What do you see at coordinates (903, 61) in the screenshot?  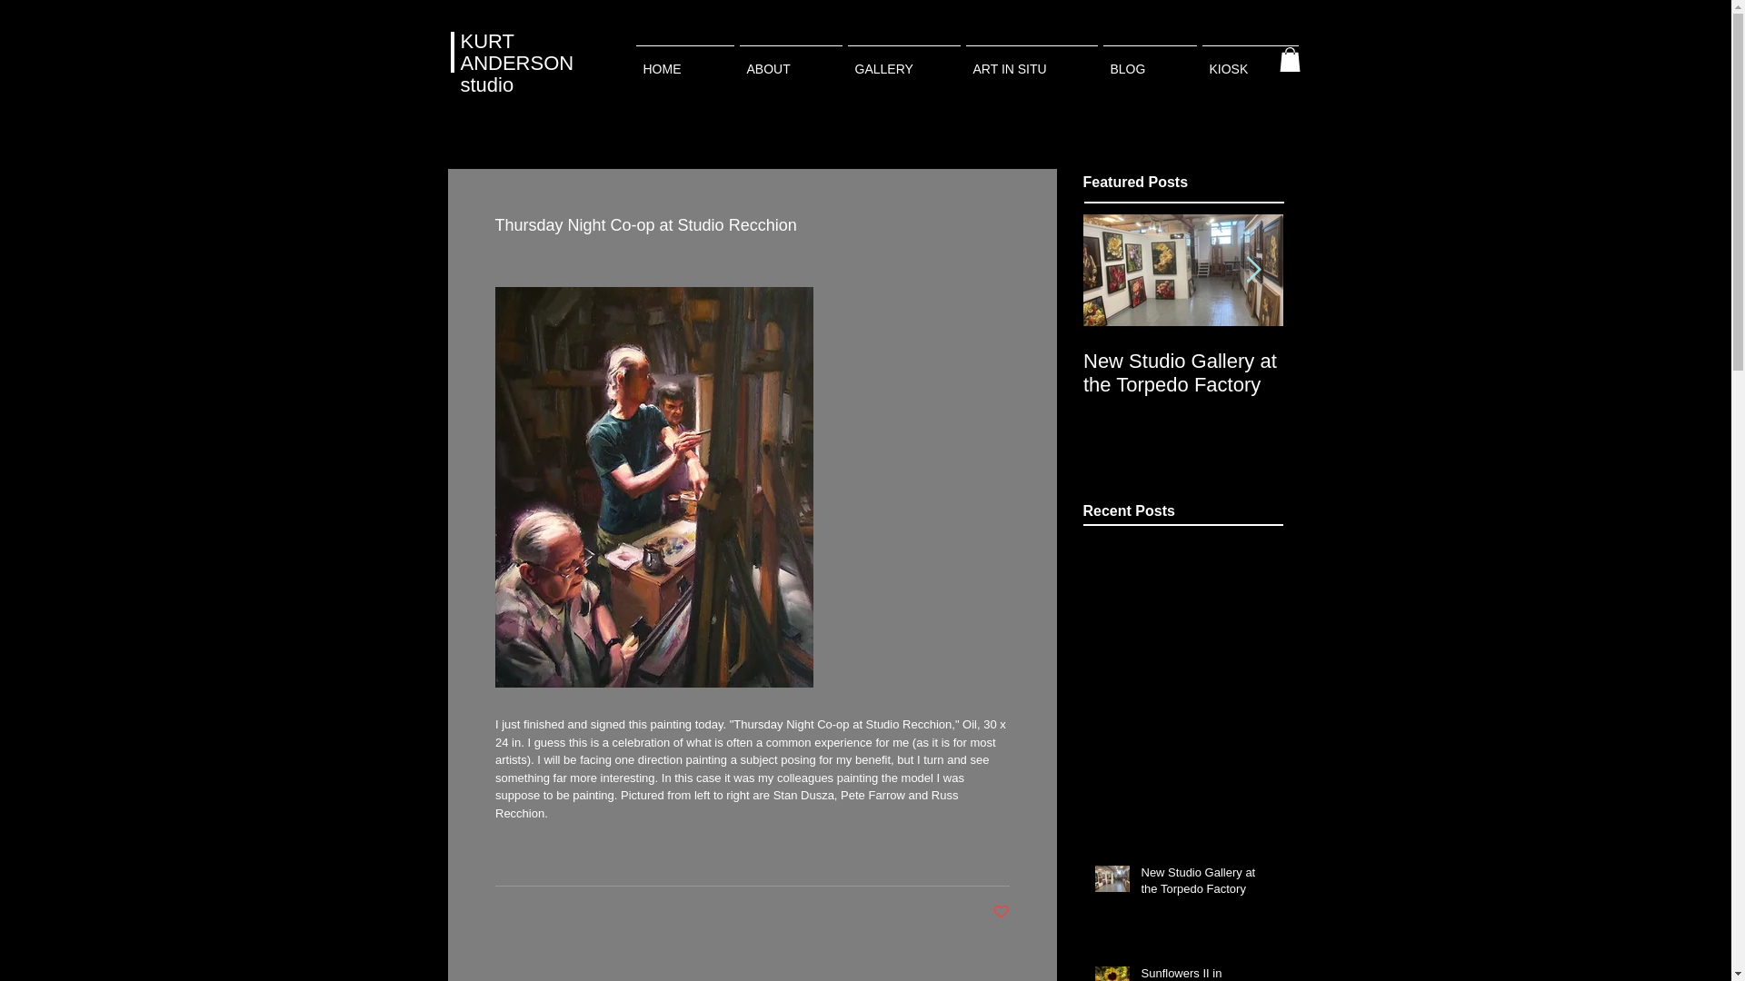 I see `GALLERY` at bounding box center [903, 61].